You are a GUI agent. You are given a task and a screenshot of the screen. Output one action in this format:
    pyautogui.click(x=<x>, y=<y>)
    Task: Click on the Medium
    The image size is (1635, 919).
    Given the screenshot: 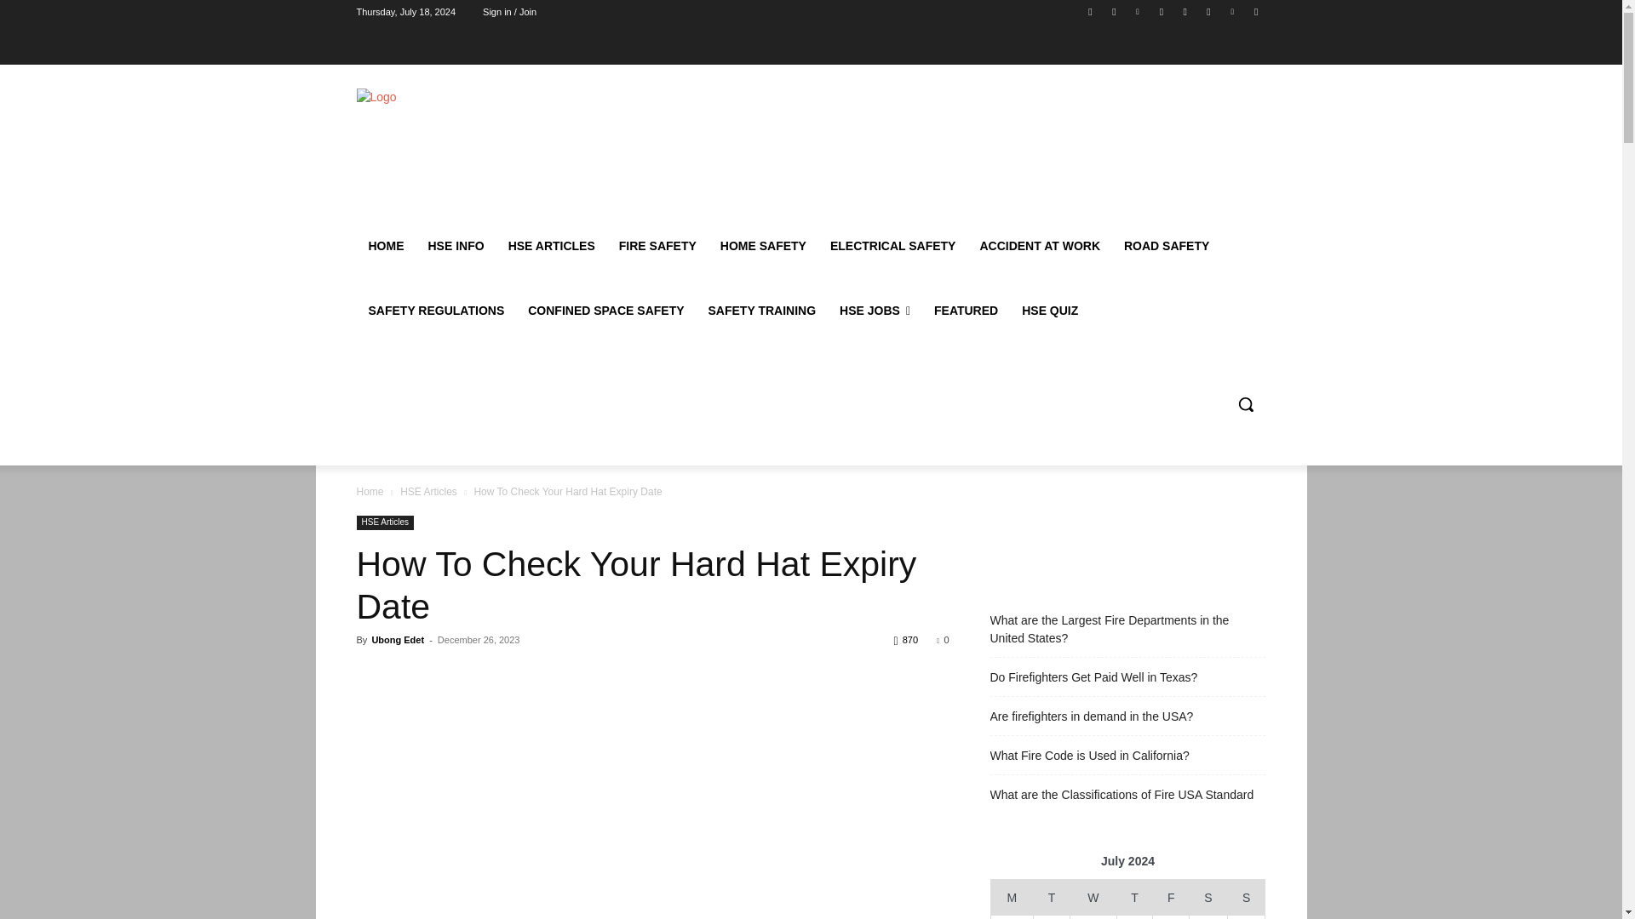 What is the action you would take?
    pyautogui.click(x=1185, y=11)
    